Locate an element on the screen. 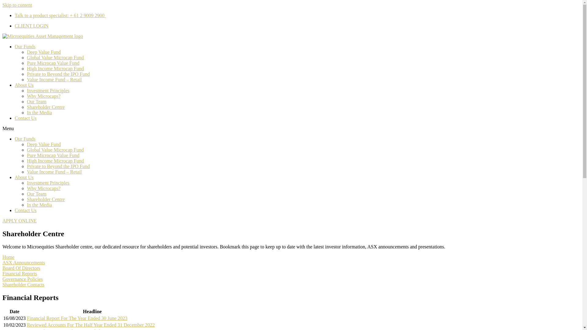  High Income Microcap Fund is located at coordinates (57, 161).